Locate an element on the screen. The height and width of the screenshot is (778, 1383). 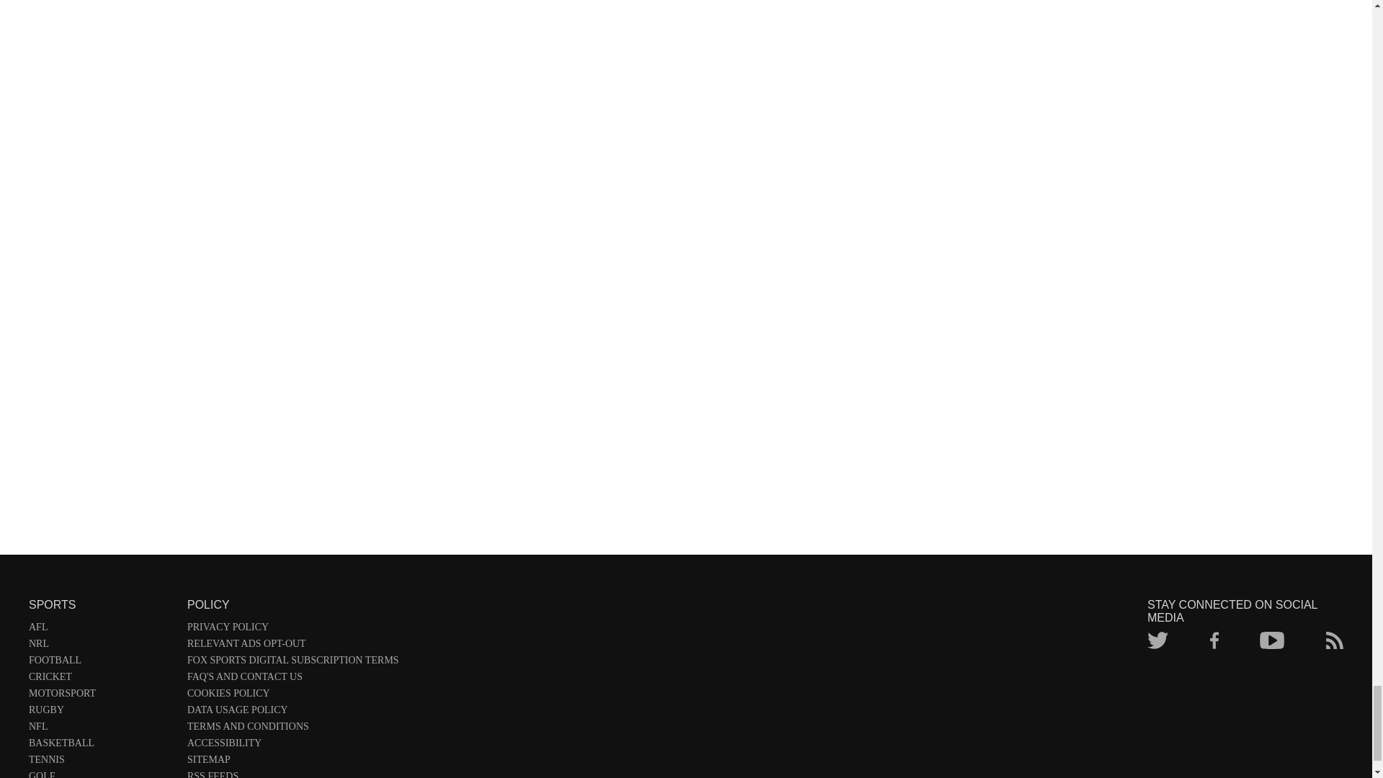
GOLF is located at coordinates (101, 774).